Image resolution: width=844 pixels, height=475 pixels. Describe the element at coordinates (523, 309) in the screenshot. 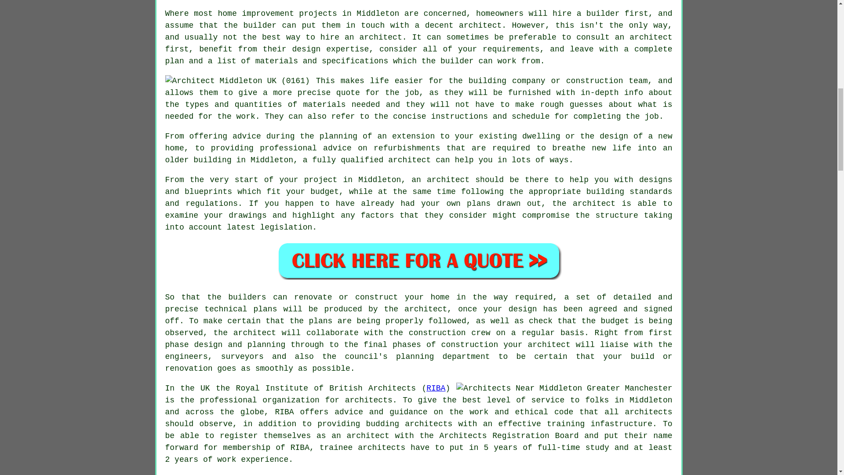

I see `design` at that location.